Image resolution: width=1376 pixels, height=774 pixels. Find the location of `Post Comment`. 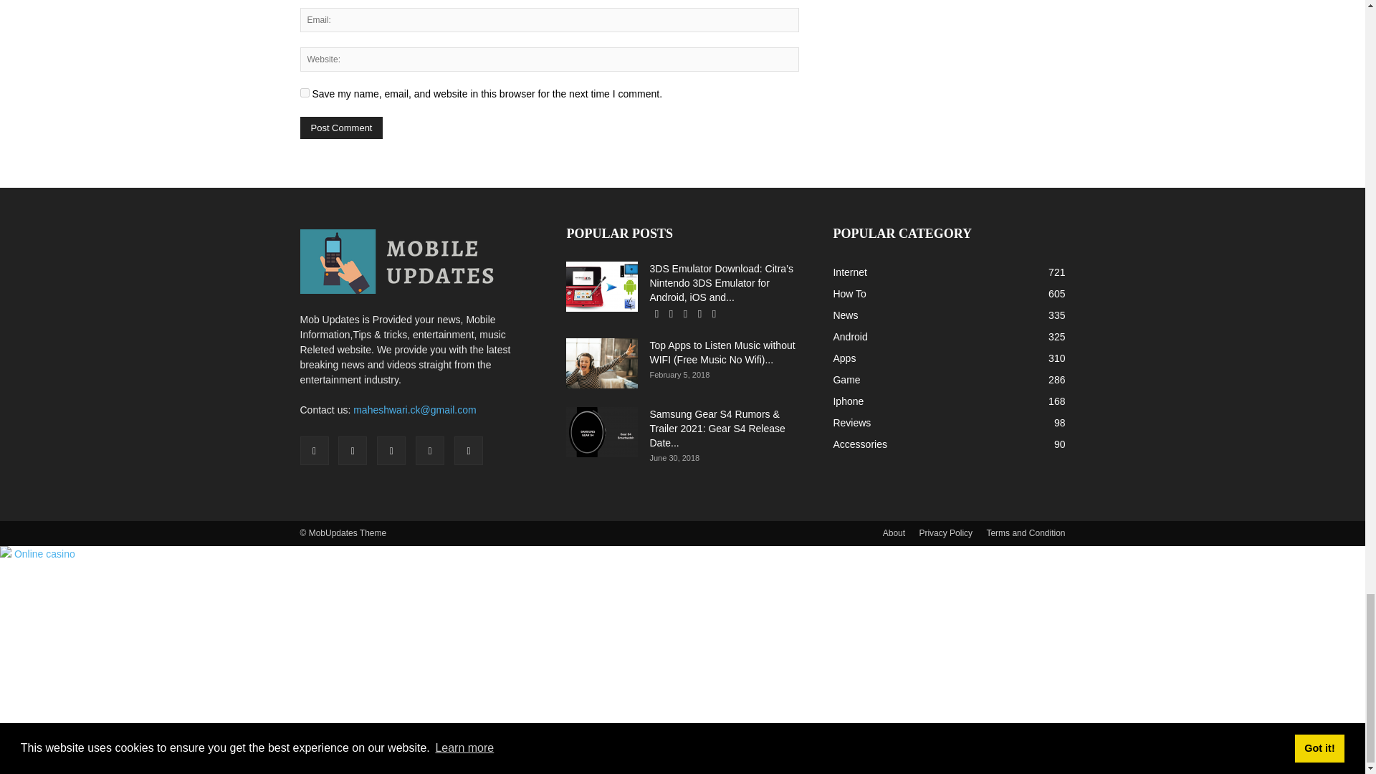

Post Comment is located at coordinates (341, 128).